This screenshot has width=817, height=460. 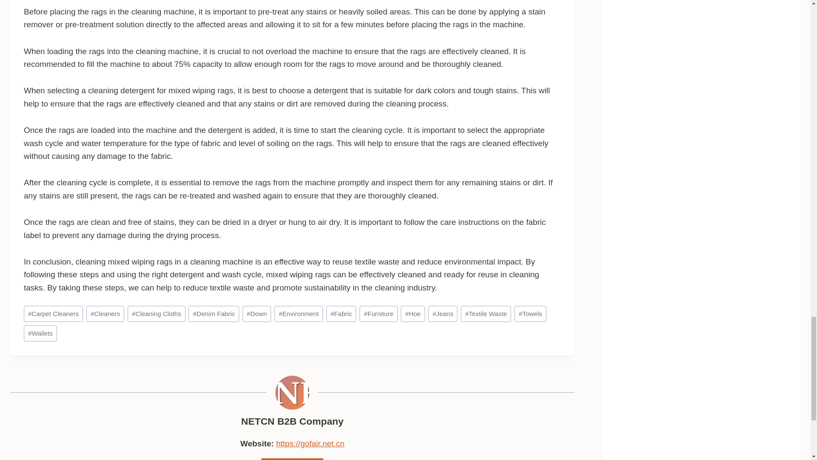 What do you see at coordinates (40, 333) in the screenshot?
I see `Wallets` at bounding box center [40, 333].